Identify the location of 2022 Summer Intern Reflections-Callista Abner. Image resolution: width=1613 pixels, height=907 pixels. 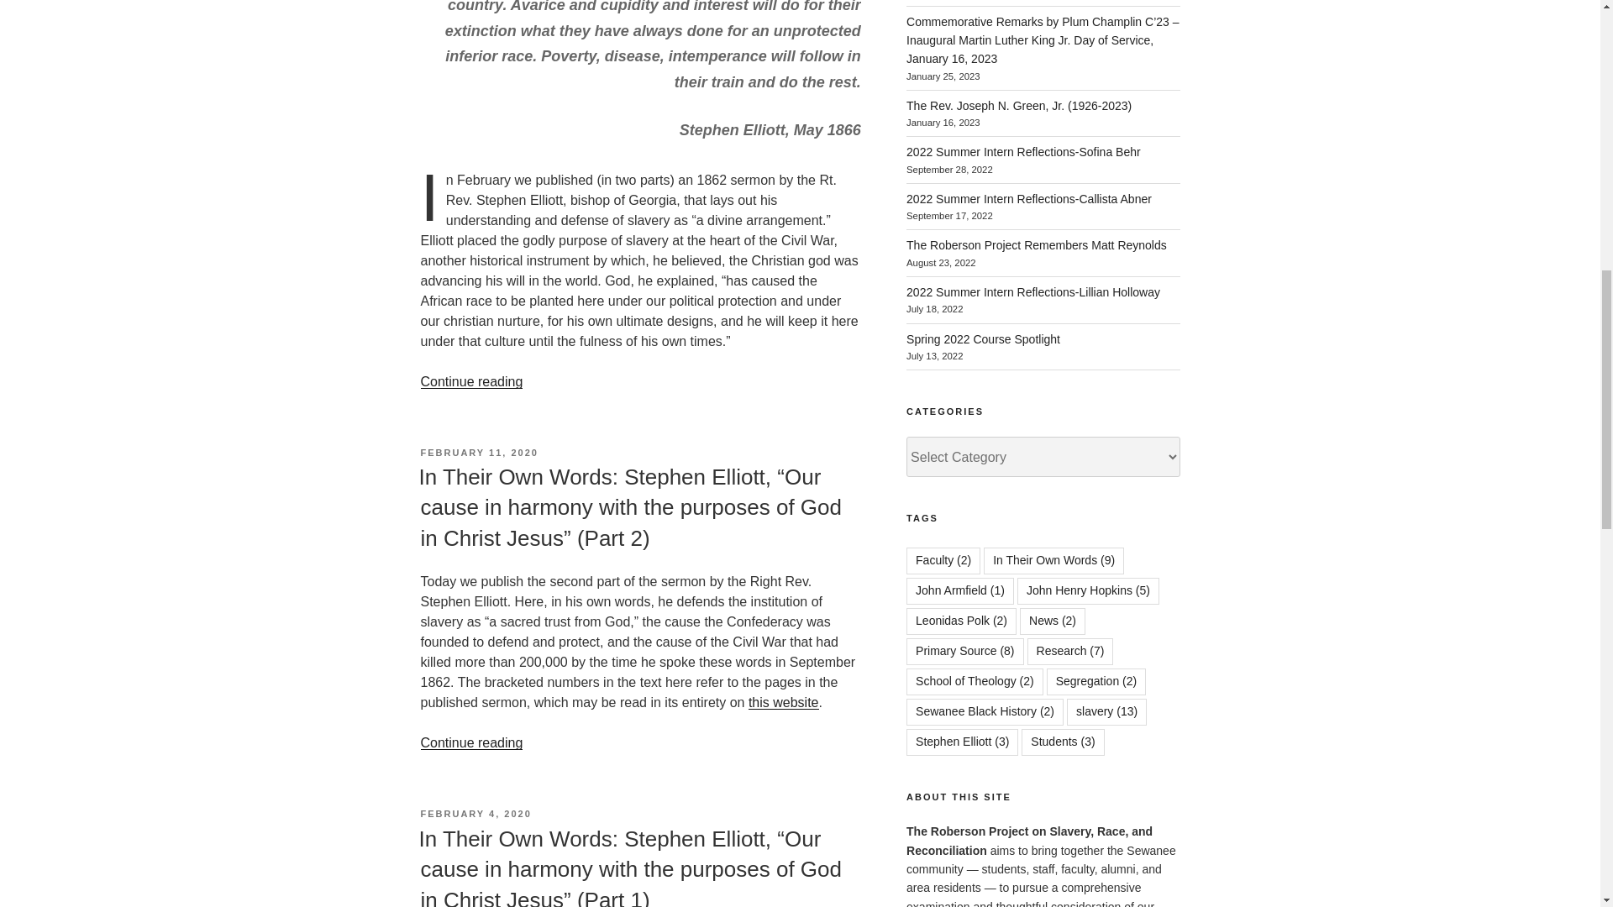
(1028, 198).